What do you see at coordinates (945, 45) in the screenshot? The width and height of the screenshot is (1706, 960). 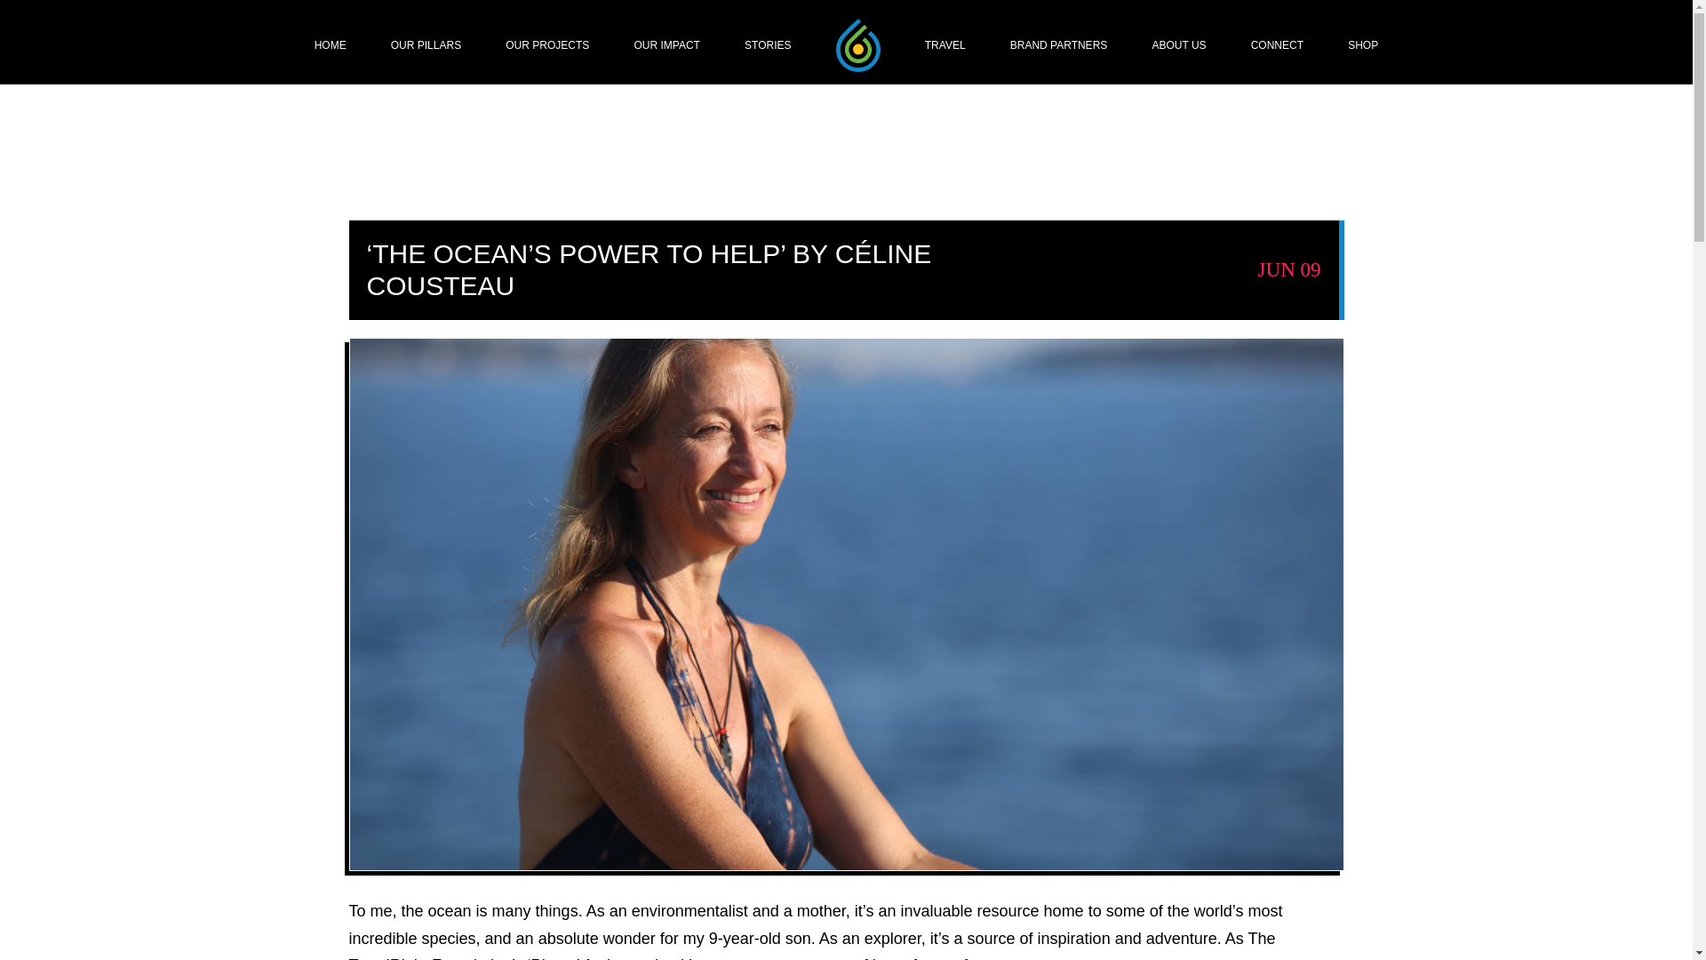 I see `TRAVEL` at bounding box center [945, 45].